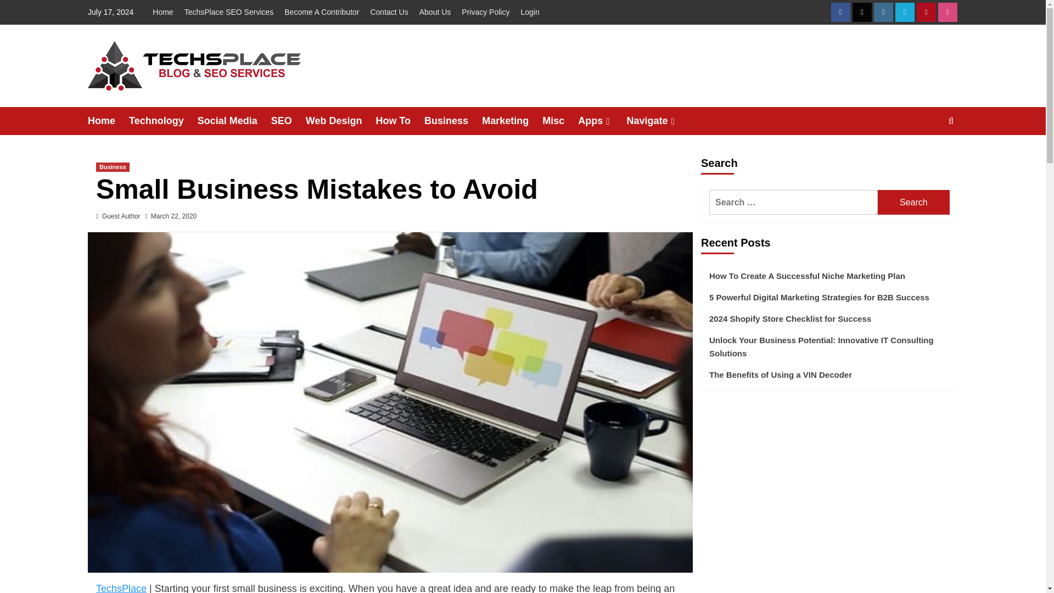 The image size is (1054, 593). Describe the element at coordinates (926, 155) in the screenshot. I see `Search` at that location.